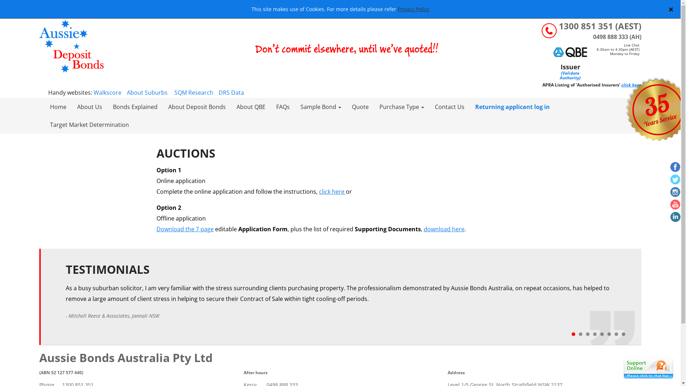 The width and height of the screenshot is (686, 386). Describe the element at coordinates (197, 107) in the screenshot. I see `About Deposit Bonds` at that location.